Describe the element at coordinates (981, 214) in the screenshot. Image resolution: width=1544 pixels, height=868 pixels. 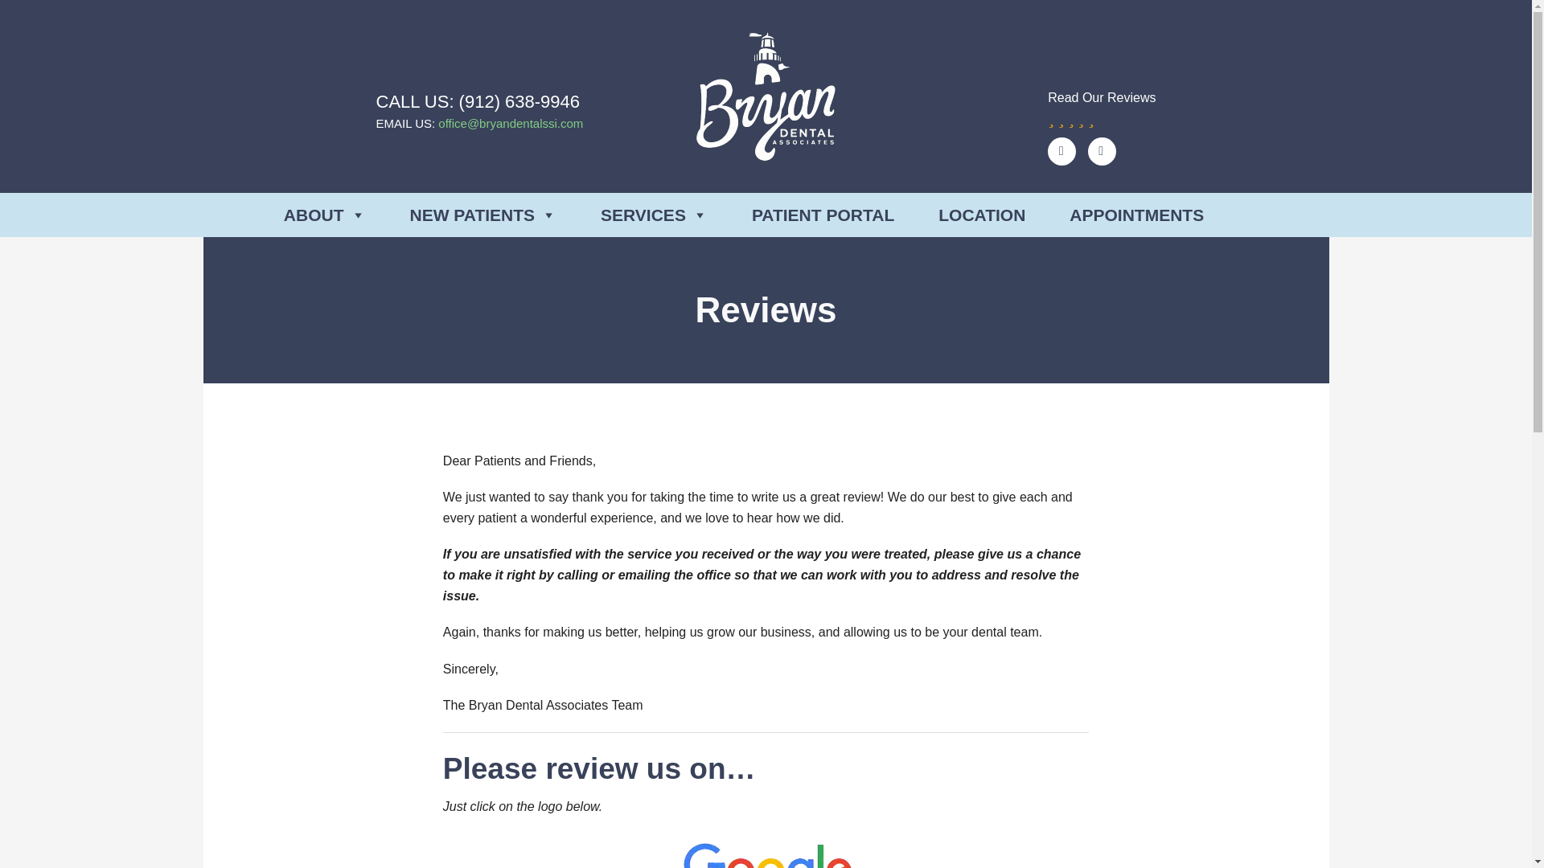
I see `LOCATION` at that location.